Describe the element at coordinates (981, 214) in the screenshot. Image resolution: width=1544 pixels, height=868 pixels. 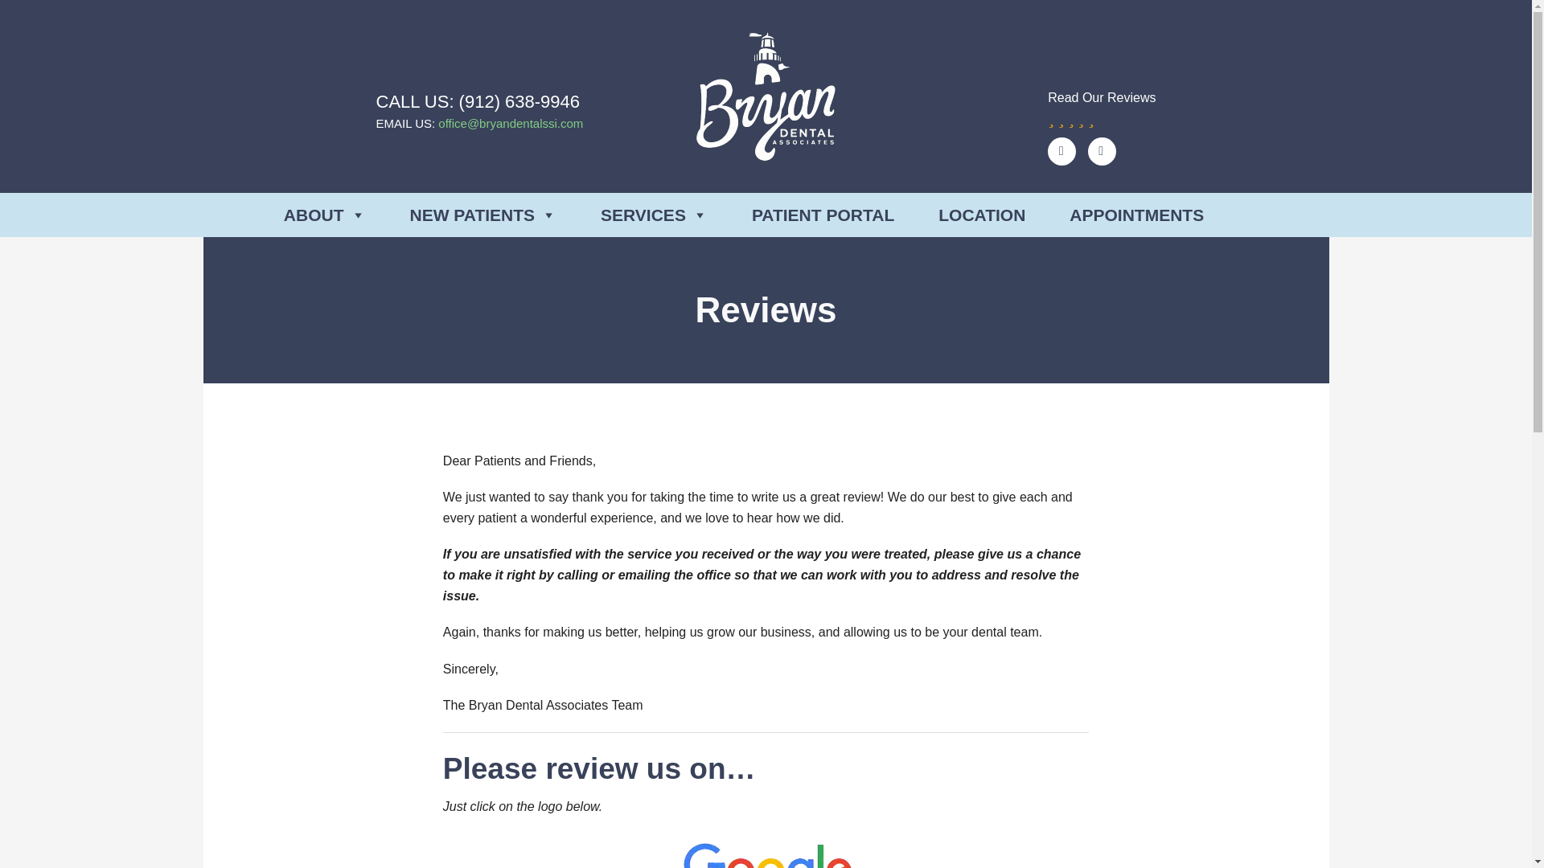
I see `LOCATION` at that location.